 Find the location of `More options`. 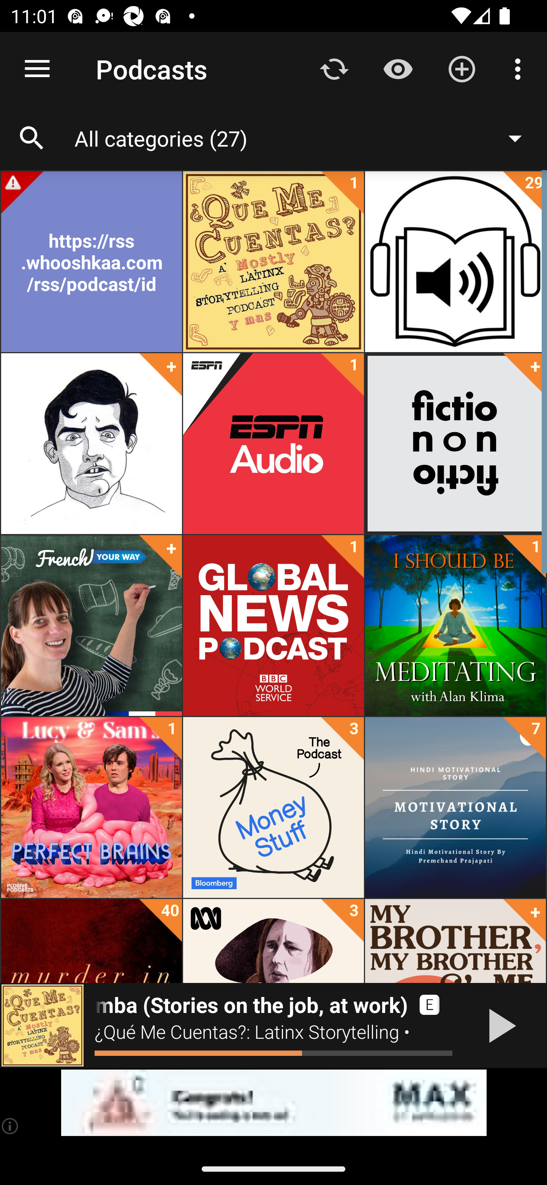

More options is located at coordinates (520, 68).